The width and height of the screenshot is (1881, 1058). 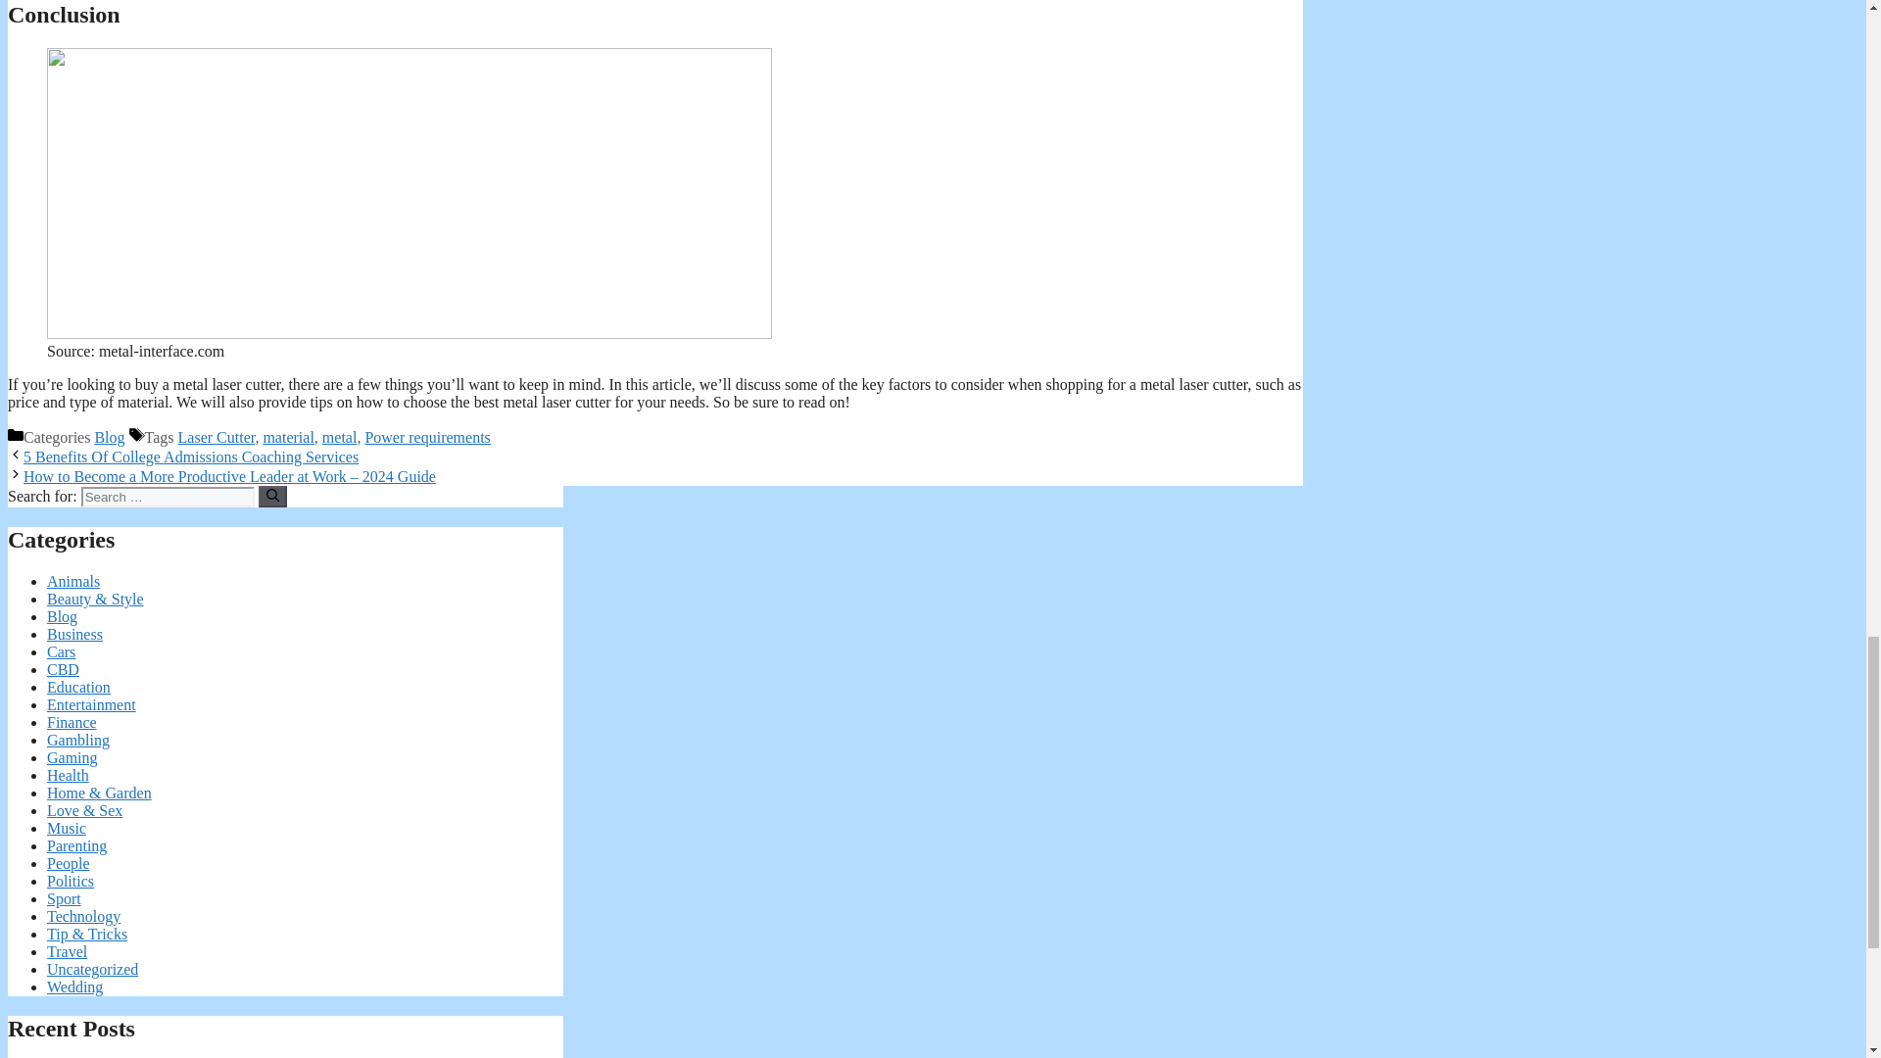 I want to click on Power requirements, so click(x=427, y=437).